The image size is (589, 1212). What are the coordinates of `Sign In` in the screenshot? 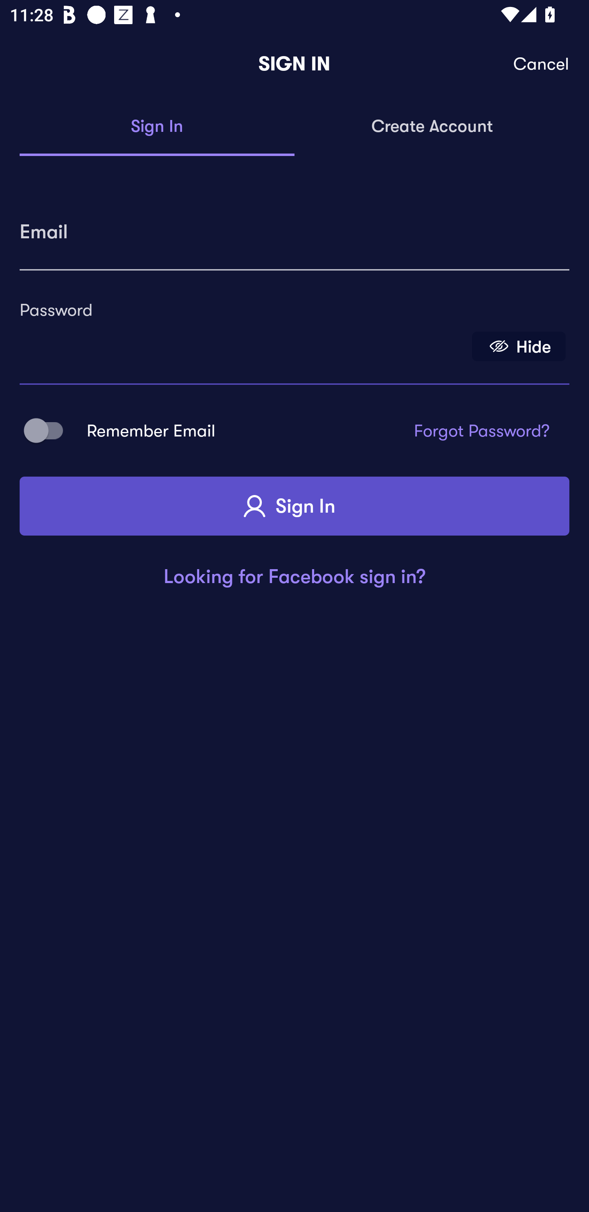 It's located at (294, 506).